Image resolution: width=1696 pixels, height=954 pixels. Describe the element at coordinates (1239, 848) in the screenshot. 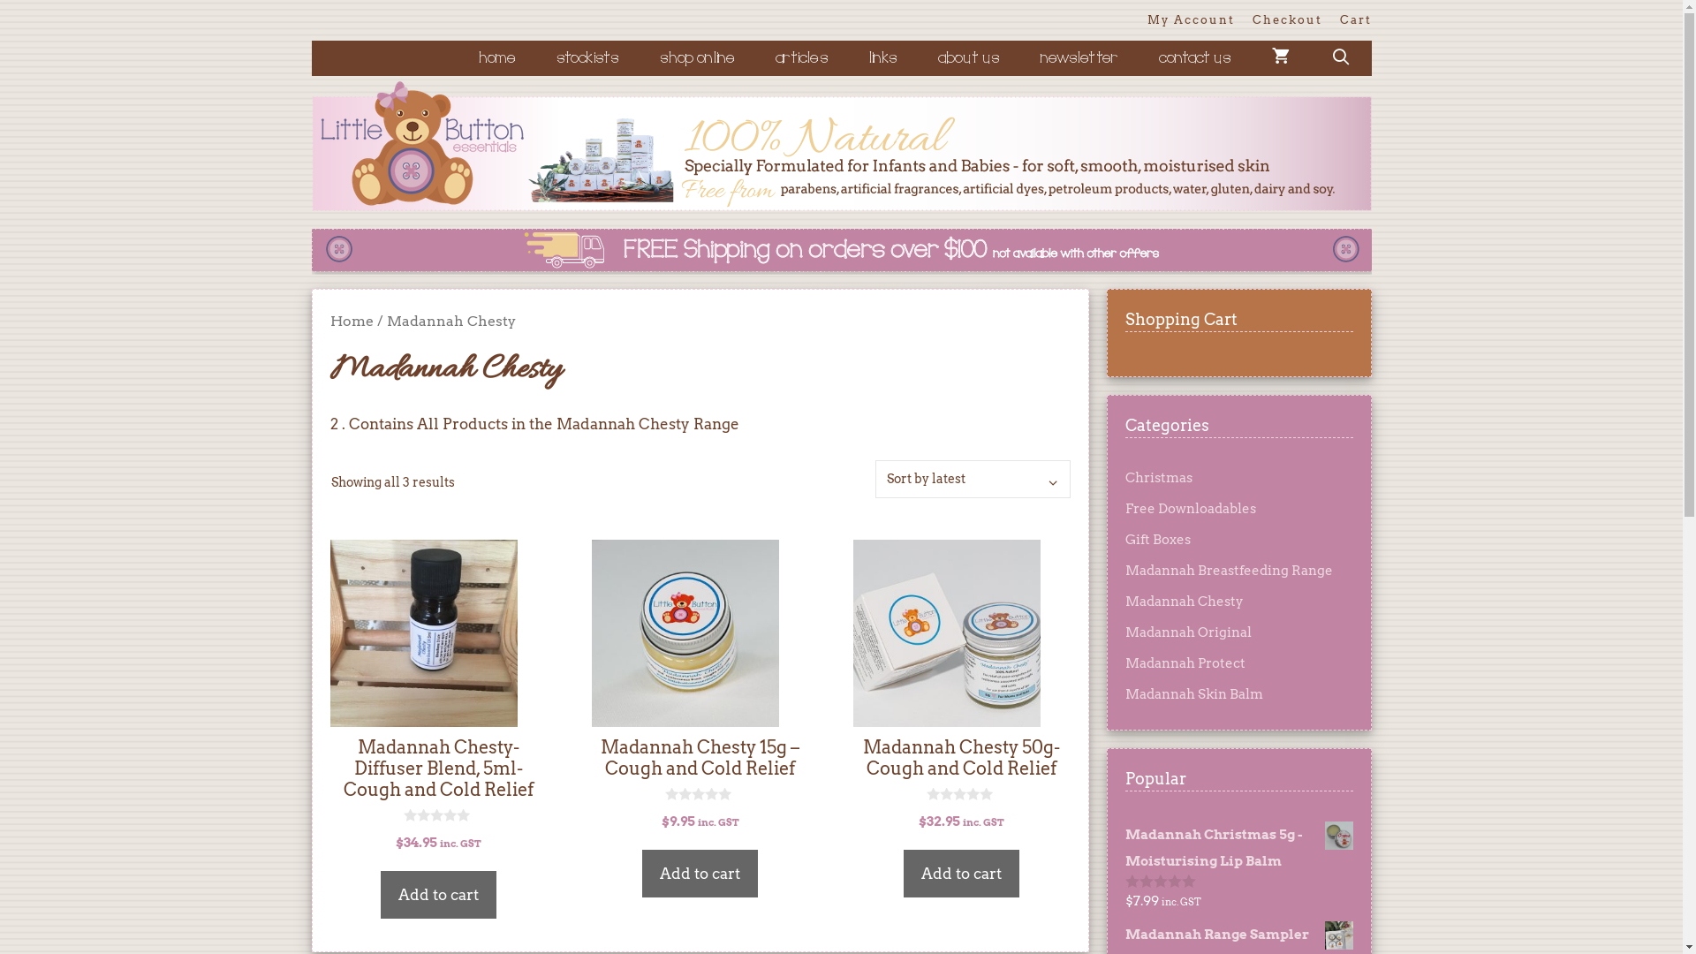

I see `Madannah Christmas 5g - Moisturising Lip Balm` at that location.